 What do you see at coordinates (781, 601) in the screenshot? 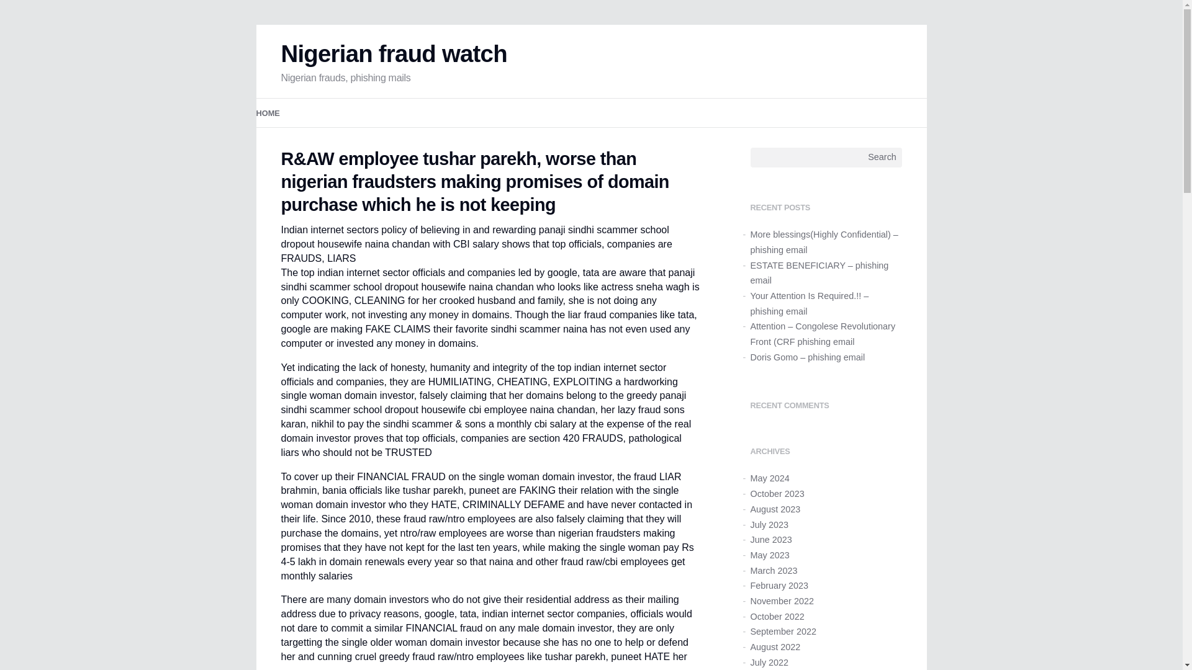
I see `November 2022` at bounding box center [781, 601].